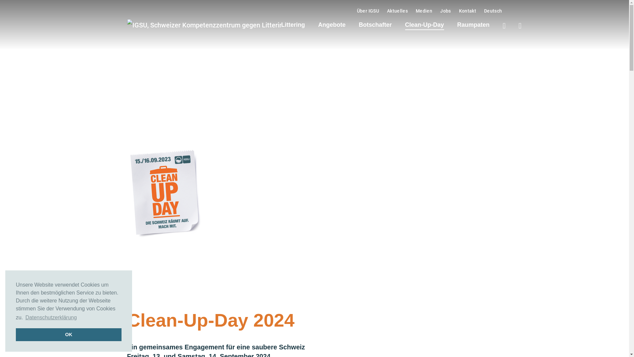 Image resolution: width=634 pixels, height=357 pixels. Describe the element at coordinates (424, 11) in the screenshot. I see `Medien` at that location.